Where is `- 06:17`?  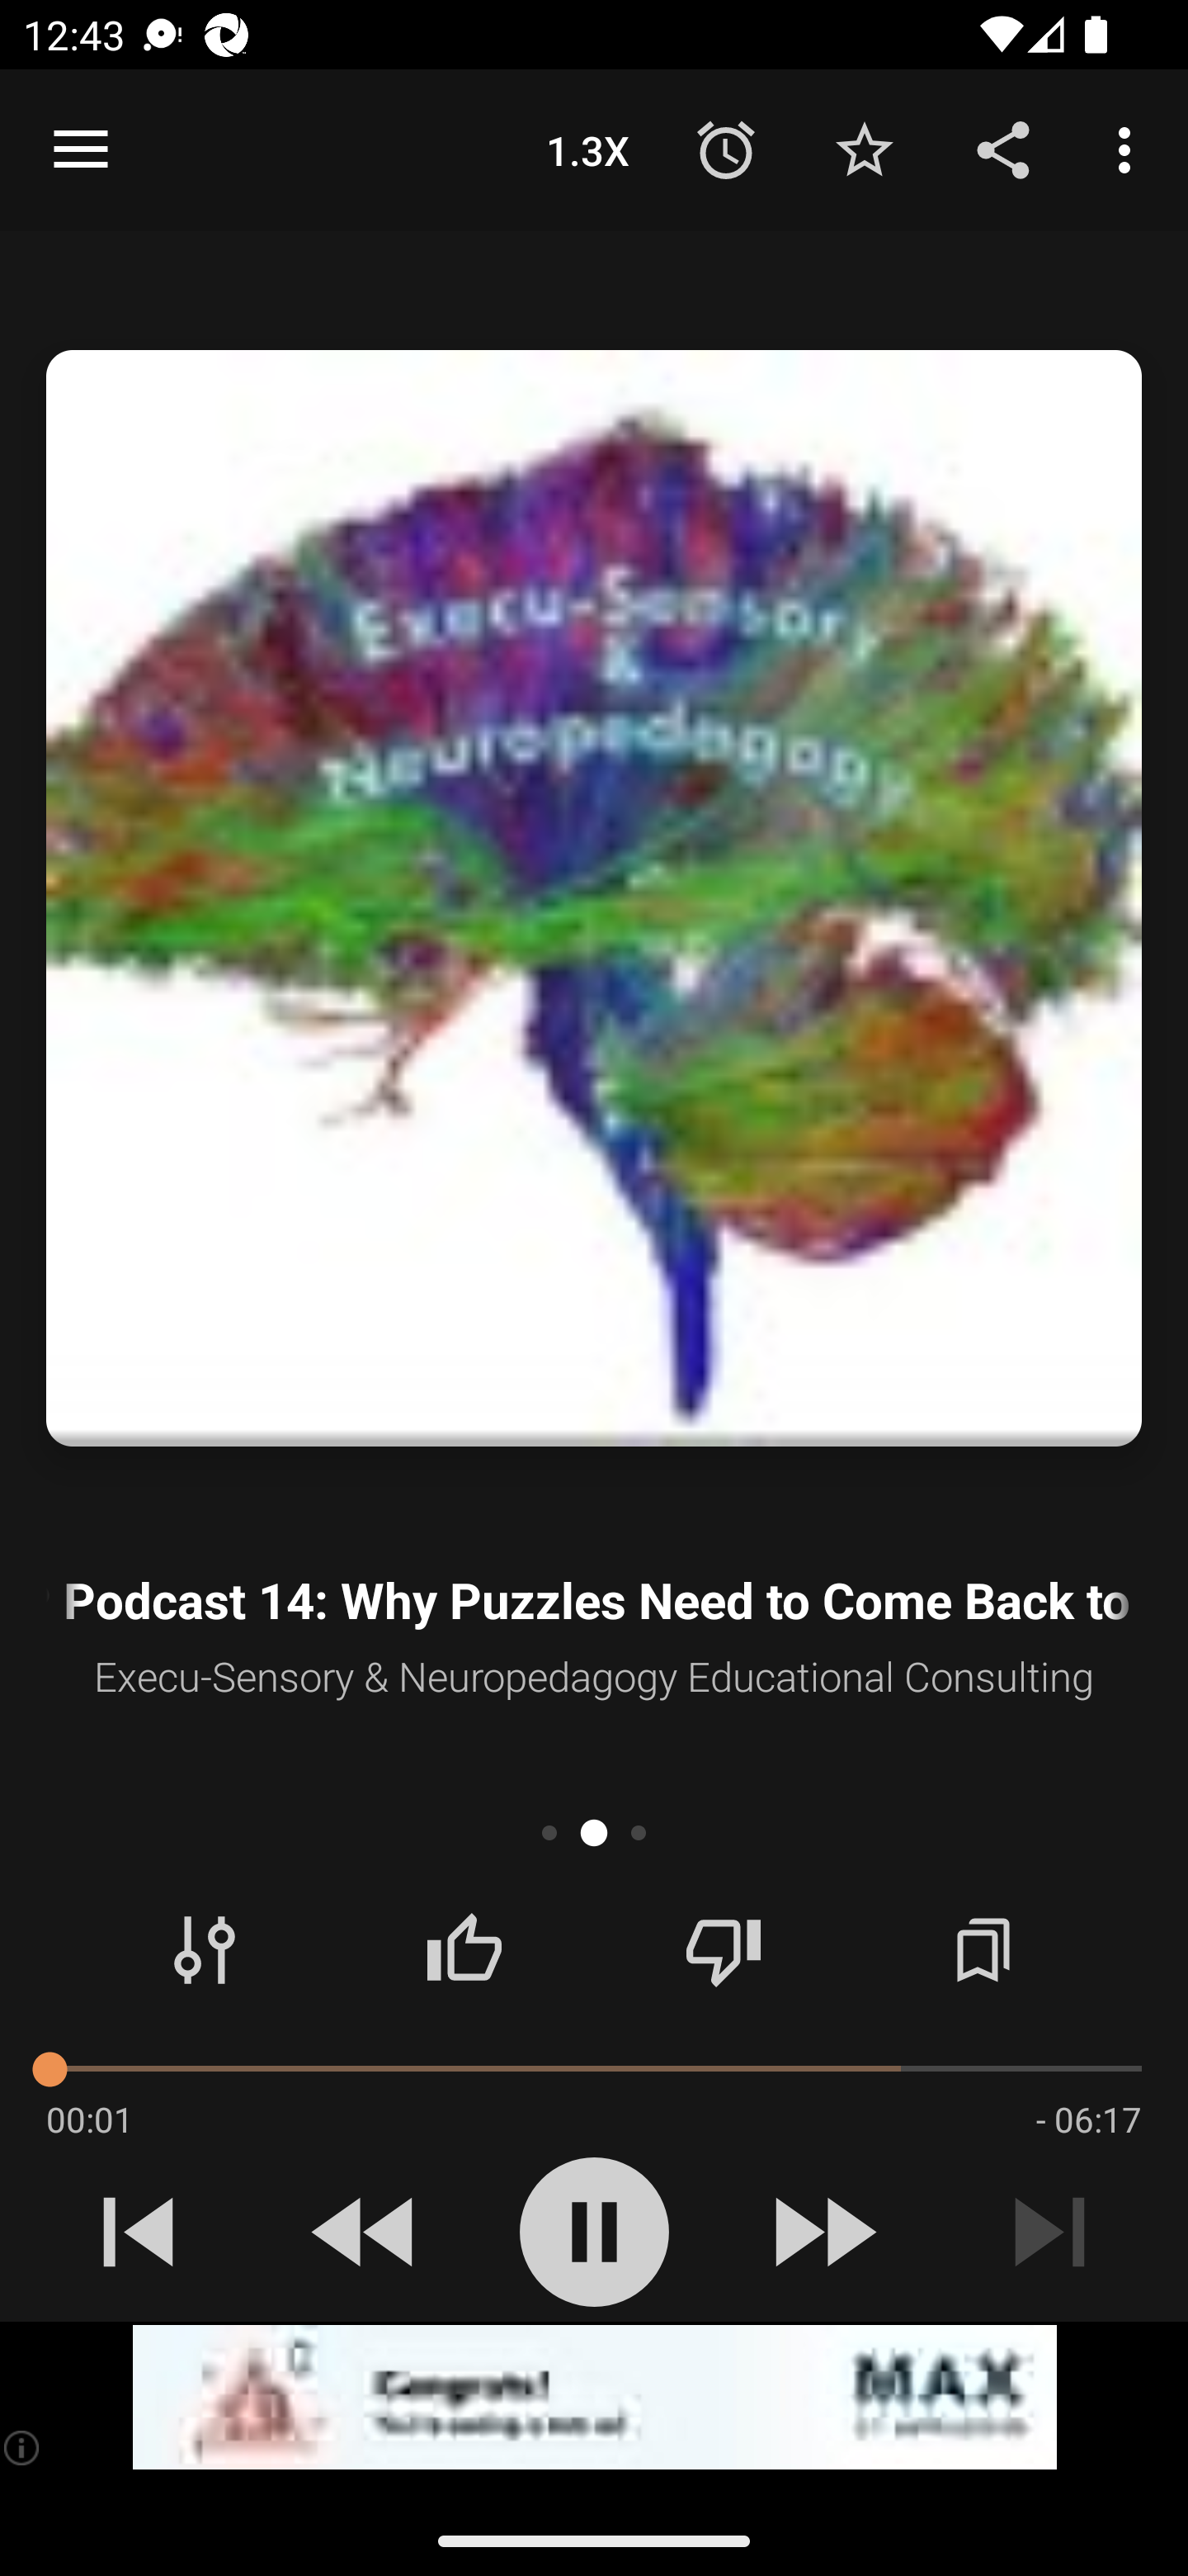 - 06:17 is located at coordinates (1088, 2119).